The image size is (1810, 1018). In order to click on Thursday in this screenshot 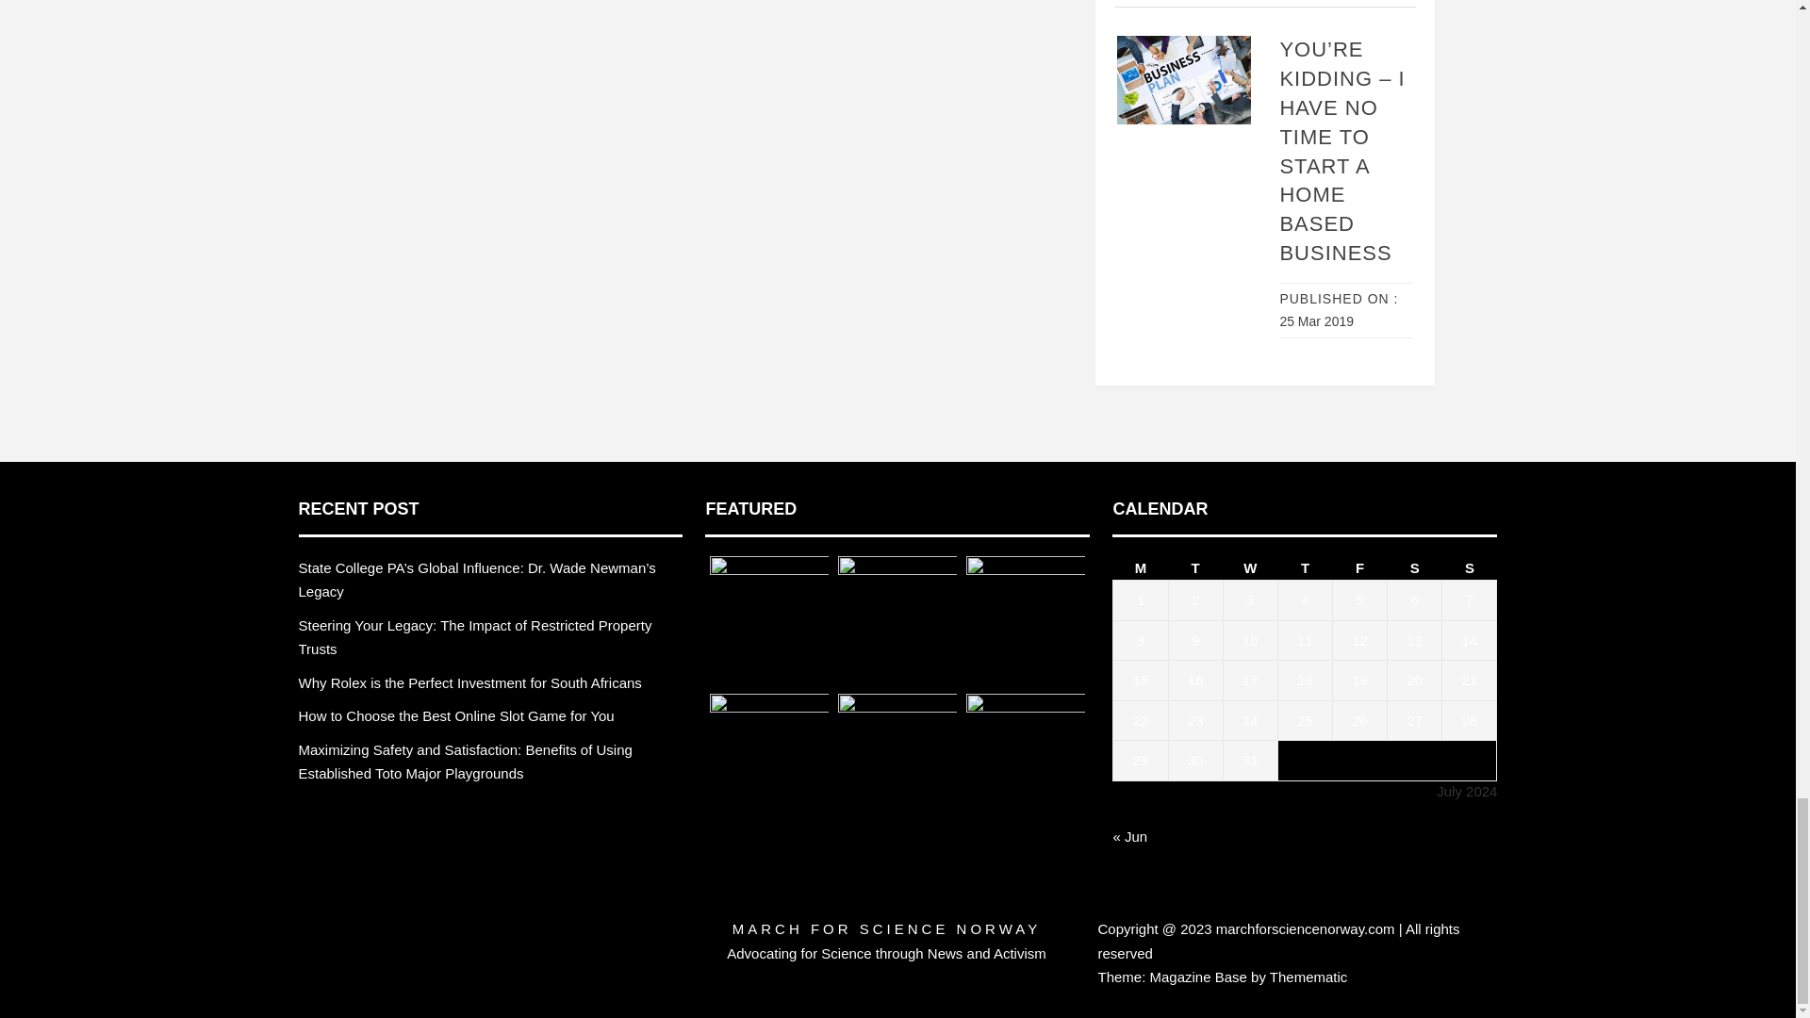, I will do `click(1305, 567)`.